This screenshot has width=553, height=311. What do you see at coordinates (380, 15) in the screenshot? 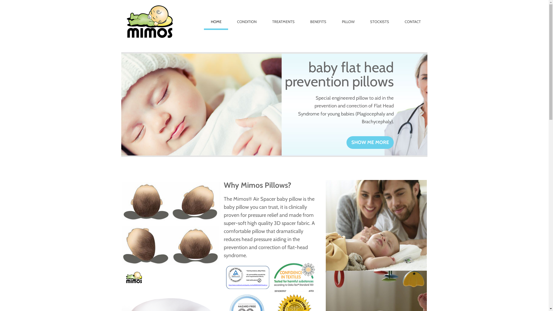
I see `STOCKISTS` at bounding box center [380, 15].